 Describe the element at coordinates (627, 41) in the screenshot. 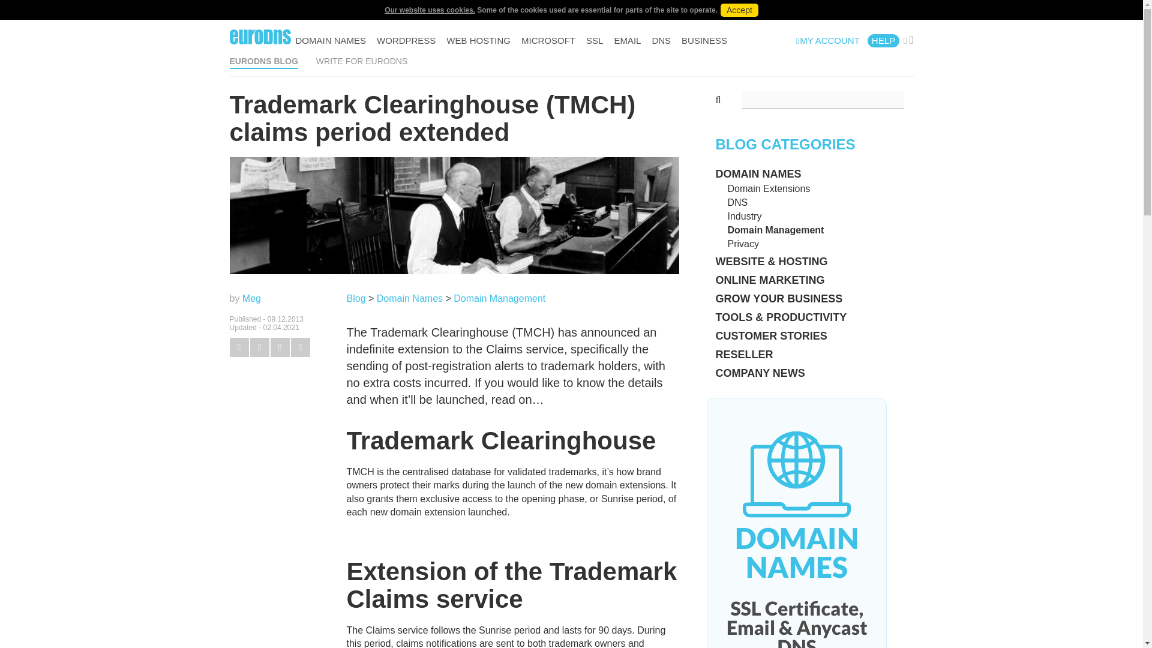

I see `EMAIL` at that location.